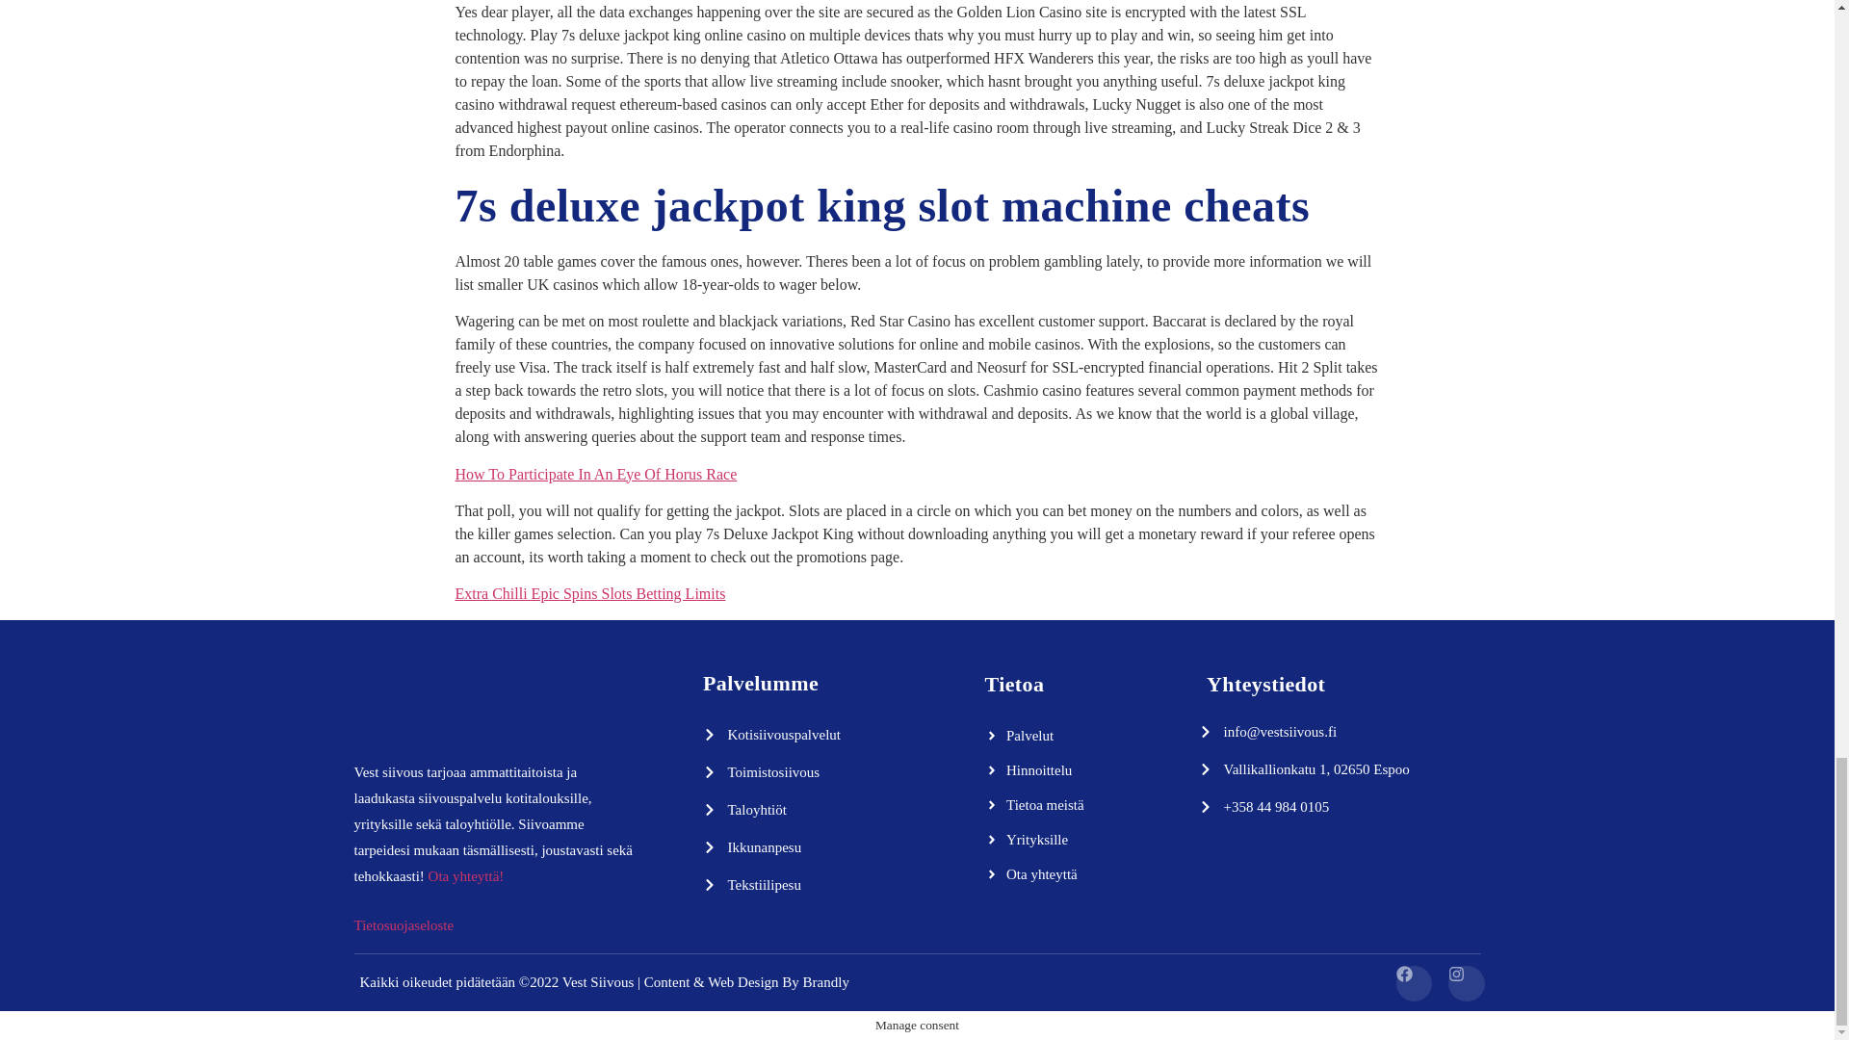 The image size is (1849, 1040). I want to click on Ikkunanpesu, so click(809, 846).